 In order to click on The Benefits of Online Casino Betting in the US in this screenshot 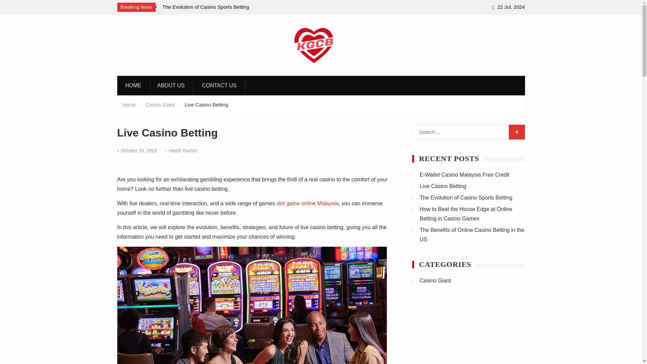, I will do `click(472, 235)`.